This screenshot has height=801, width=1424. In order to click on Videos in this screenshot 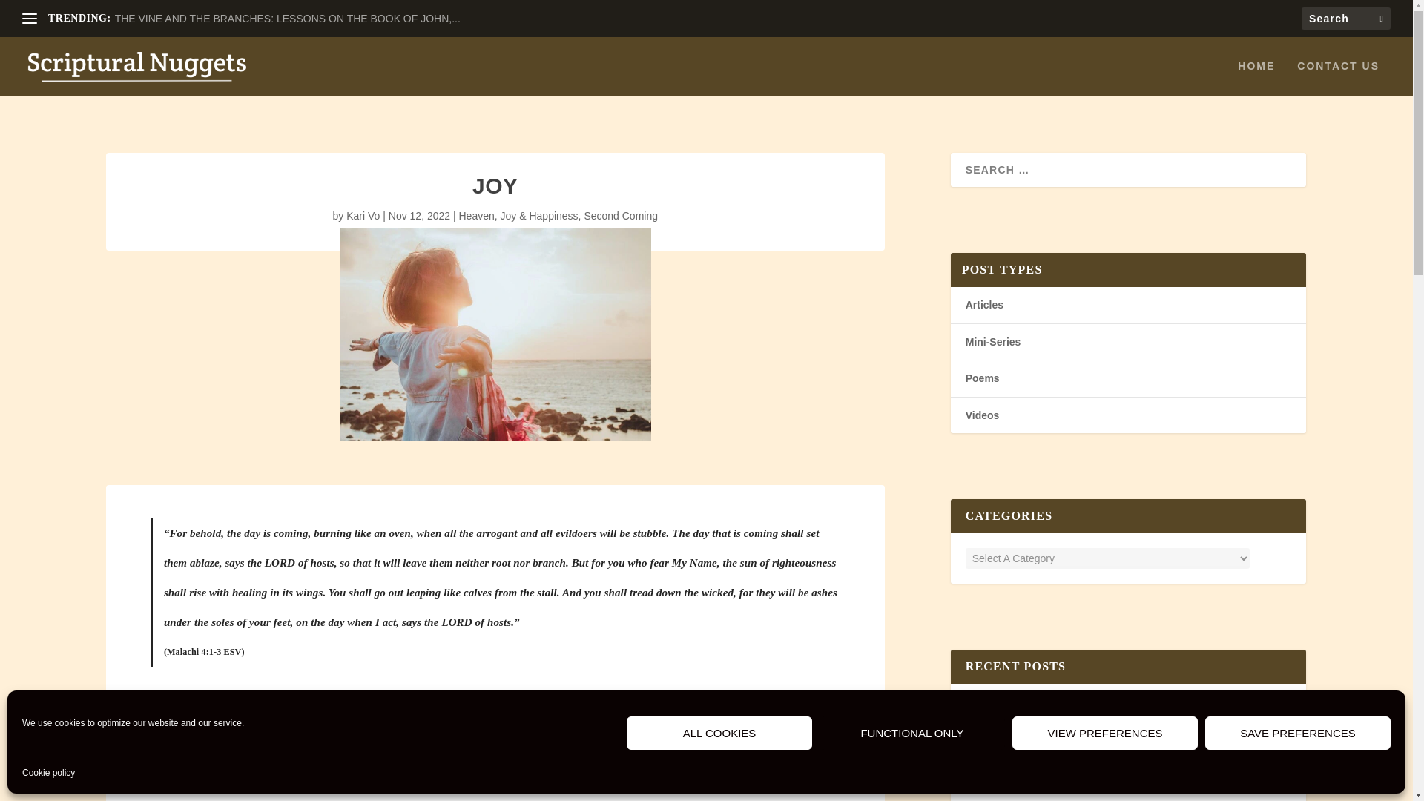, I will do `click(982, 415)`.